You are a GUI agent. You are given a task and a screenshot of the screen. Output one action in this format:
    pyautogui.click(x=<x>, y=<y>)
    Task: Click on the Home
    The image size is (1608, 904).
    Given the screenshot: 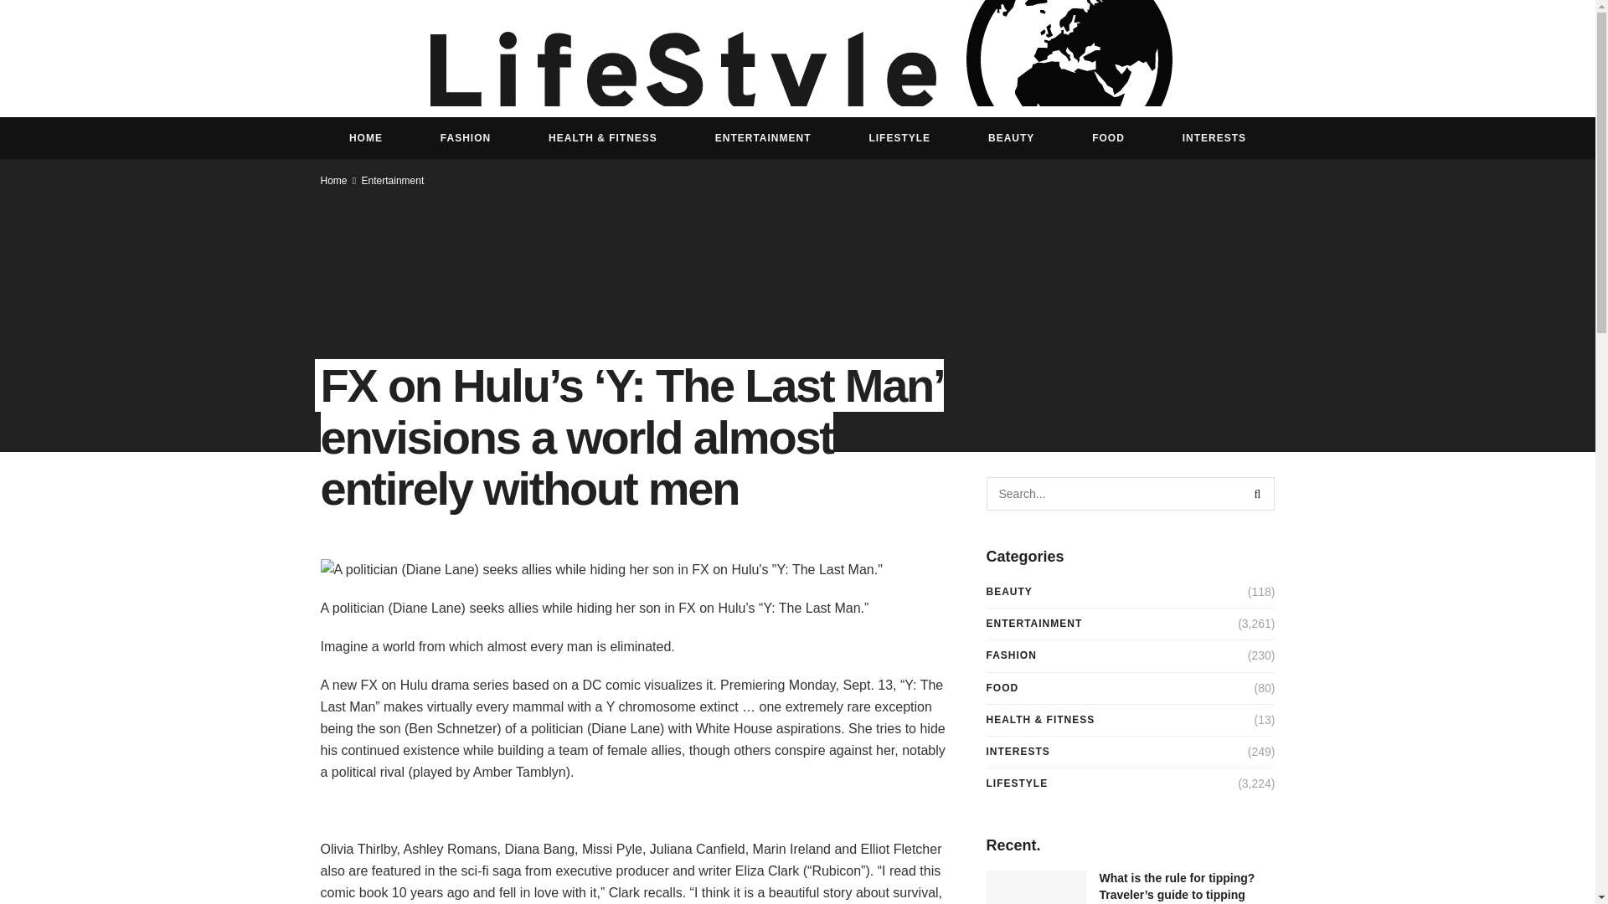 What is the action you would take?
    pyautogui.click(x=333, y=181)
    